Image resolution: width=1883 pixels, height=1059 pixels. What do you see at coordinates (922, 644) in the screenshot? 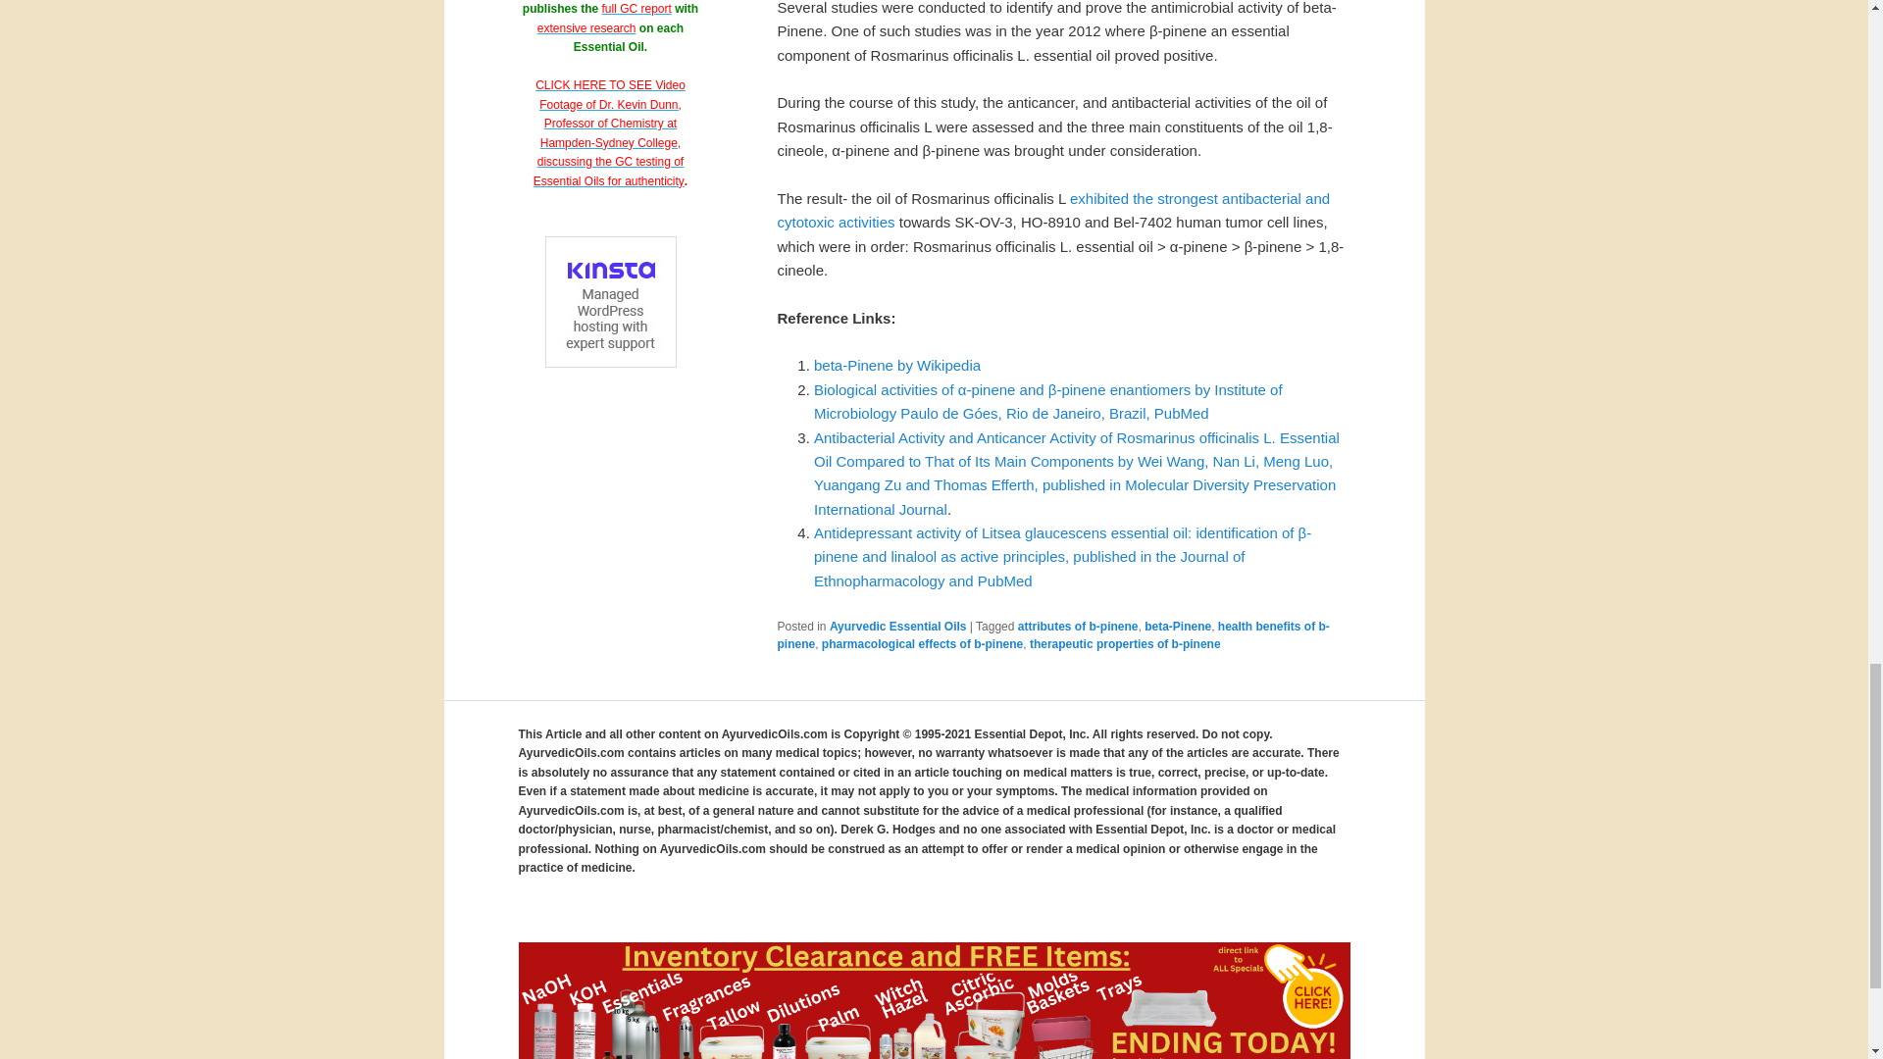
I see `pharmacological effects of b-pinene` at bounding box center [922, 644].